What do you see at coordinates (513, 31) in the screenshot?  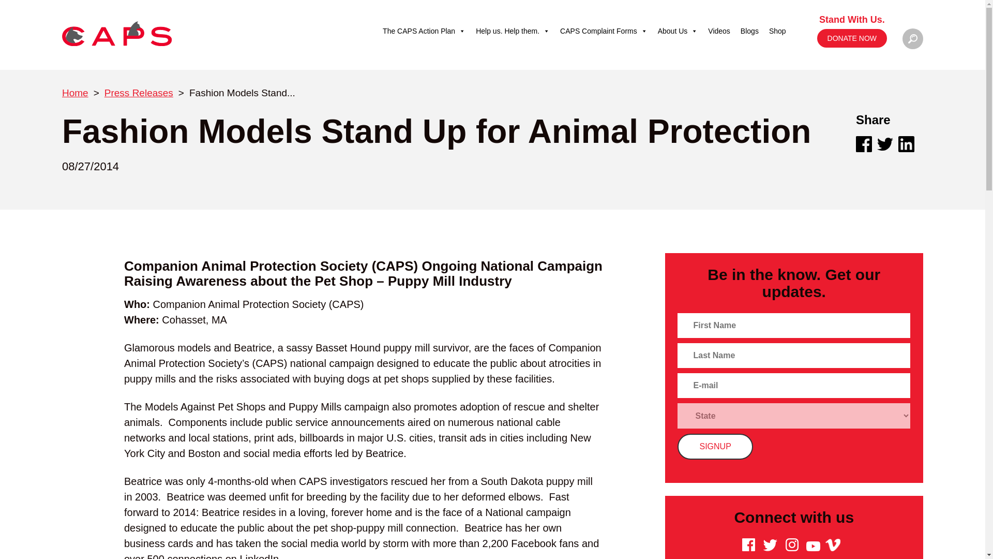 I see `Help us. Help them.` at bounding box center [513, 31].